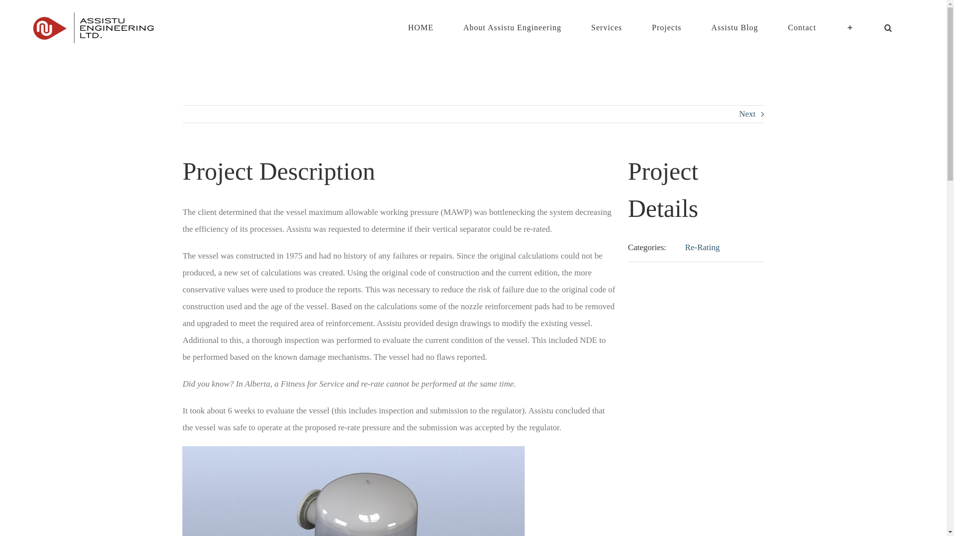 The height and width of the screenshot is (536, 954). What do you see at coordinates (850, 28) in the screenshot?
I see `Toggle Sliding Bar` at bounding box center [850, 28].